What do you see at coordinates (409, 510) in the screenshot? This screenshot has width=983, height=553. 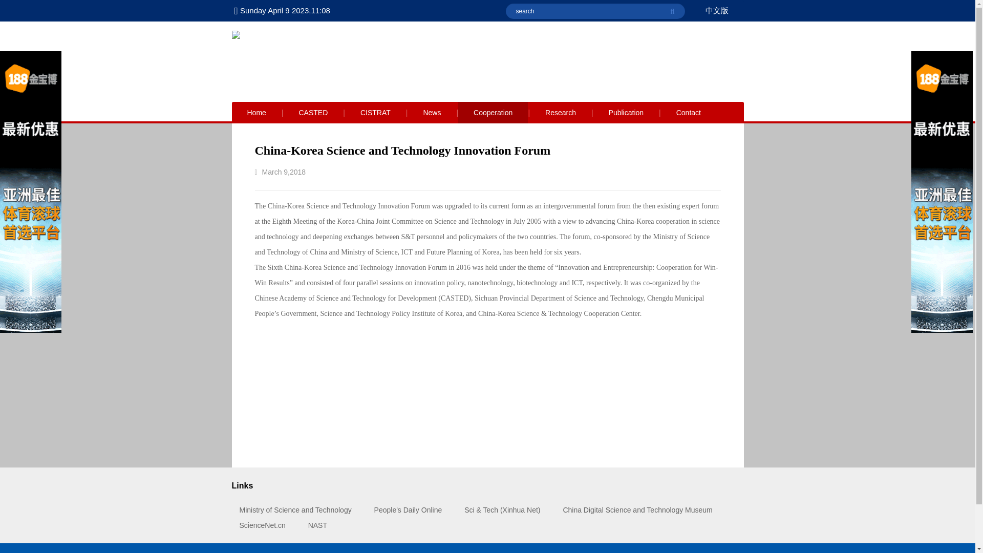 I see `People's Daily Online` at bounding box center [409, 510].